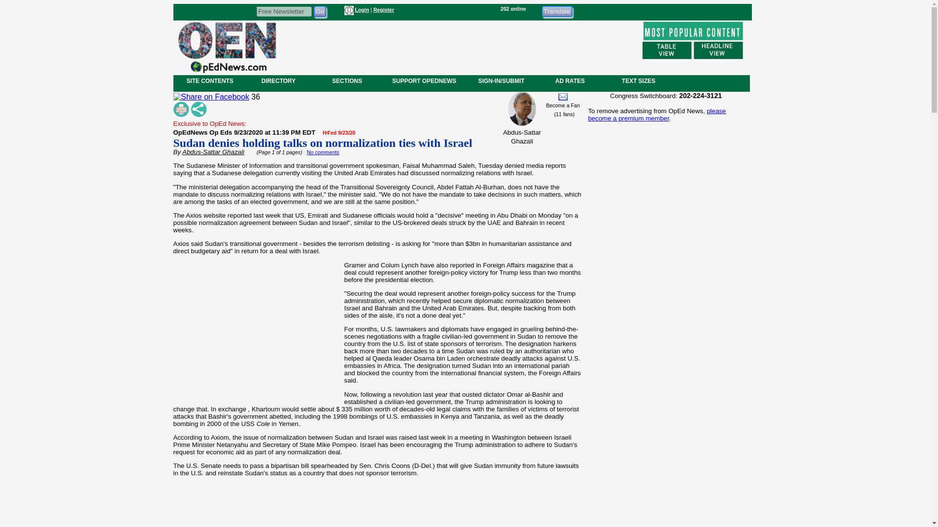 Image resolution: width=938 pixels, height=527 pixels. I want to click on Translate, so click(556, 11).